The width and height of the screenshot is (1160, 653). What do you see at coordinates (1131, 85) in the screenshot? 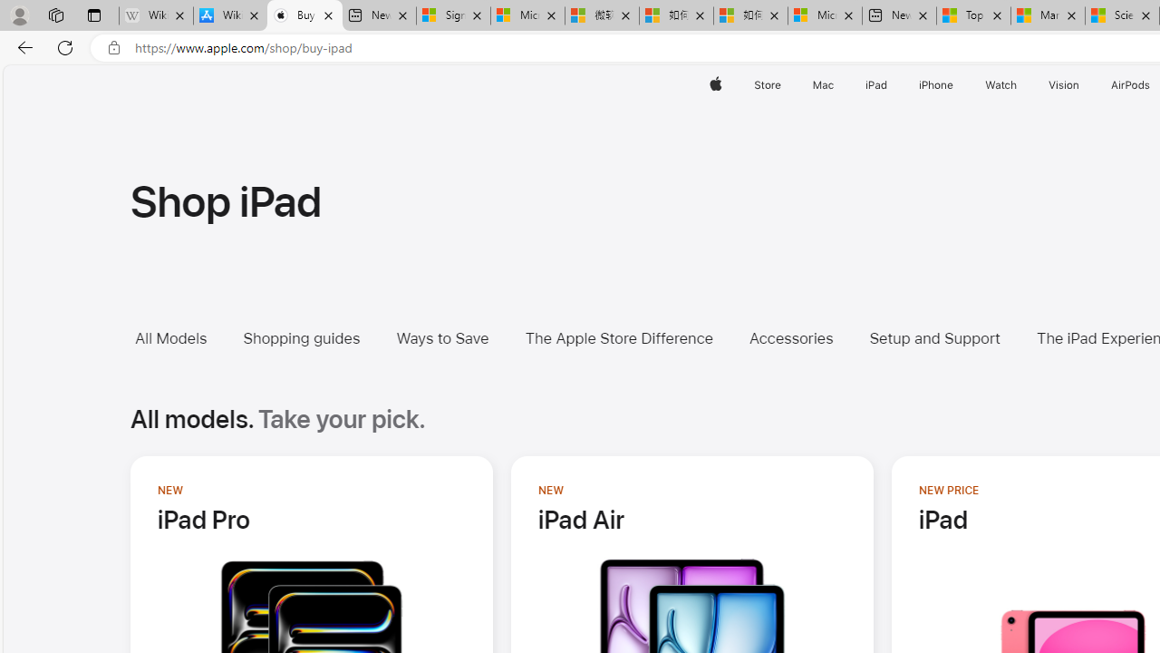
I see `AirPods` at bounding box center [1131, 85].